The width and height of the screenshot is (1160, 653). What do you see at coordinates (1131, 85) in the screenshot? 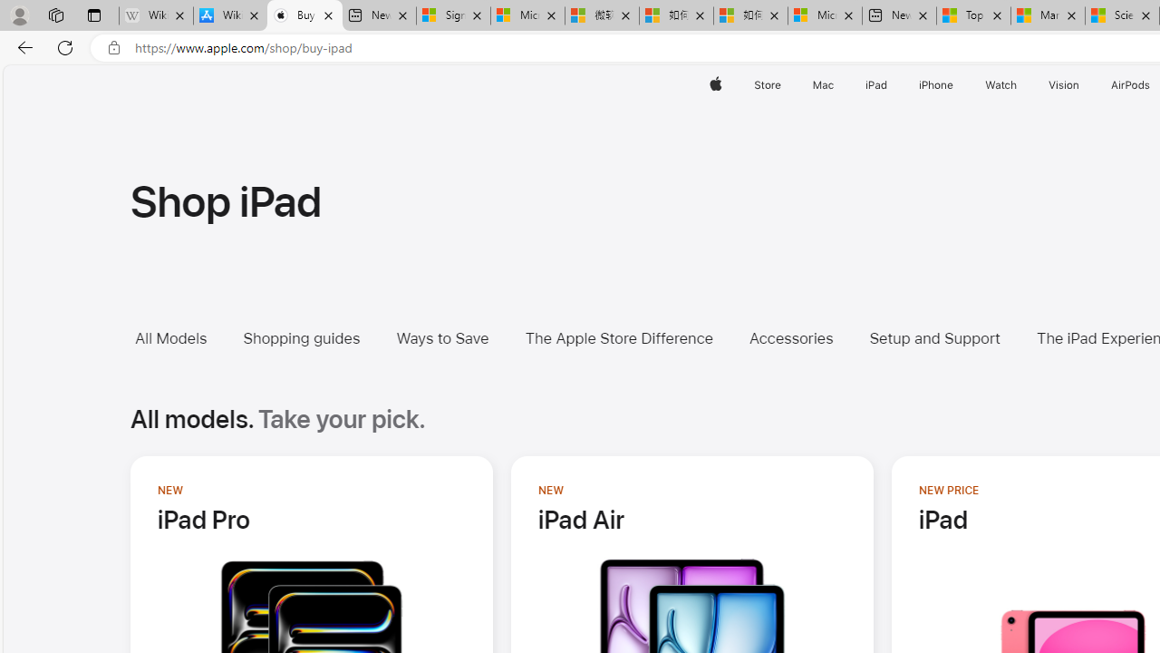
I see `AirPods` at bounding box center [1131, 85].